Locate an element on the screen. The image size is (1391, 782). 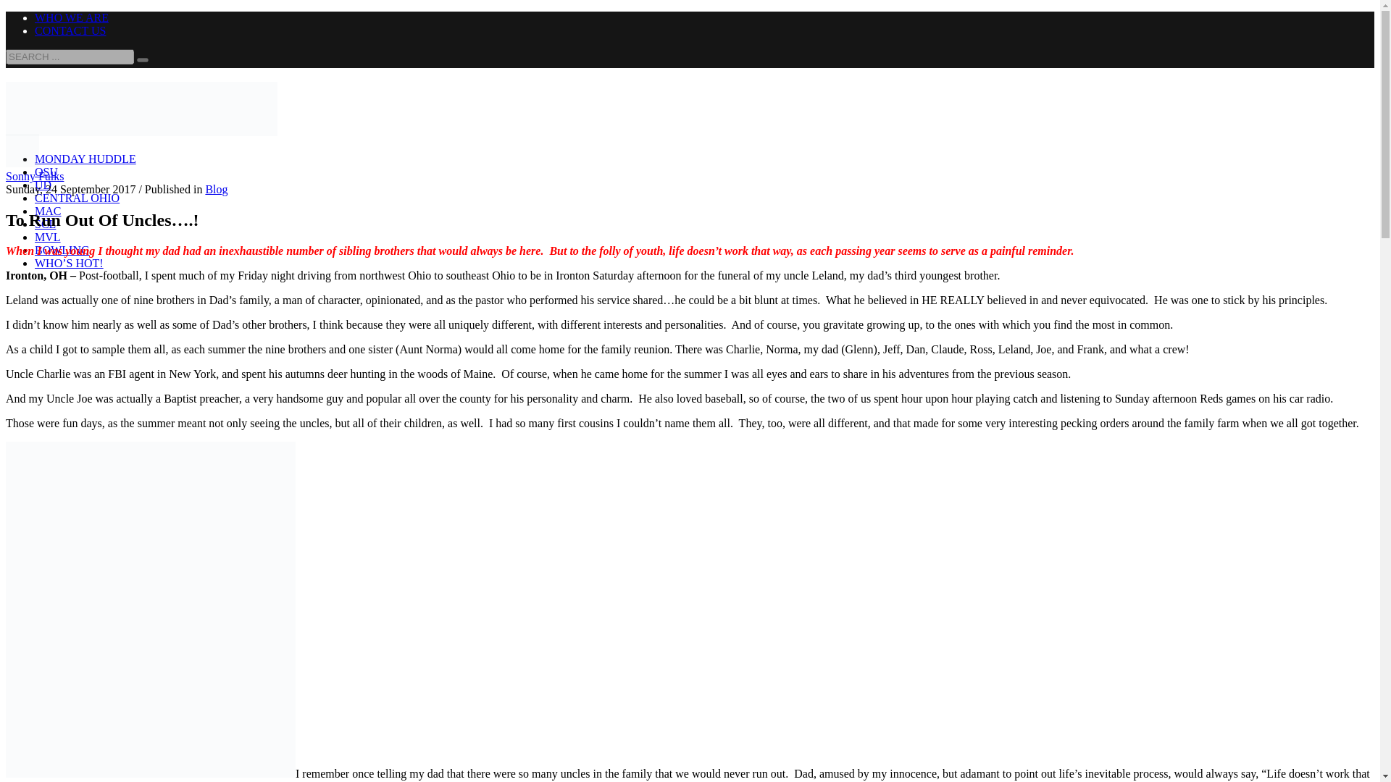
CONTACT US is located at coordinates (70, 30).